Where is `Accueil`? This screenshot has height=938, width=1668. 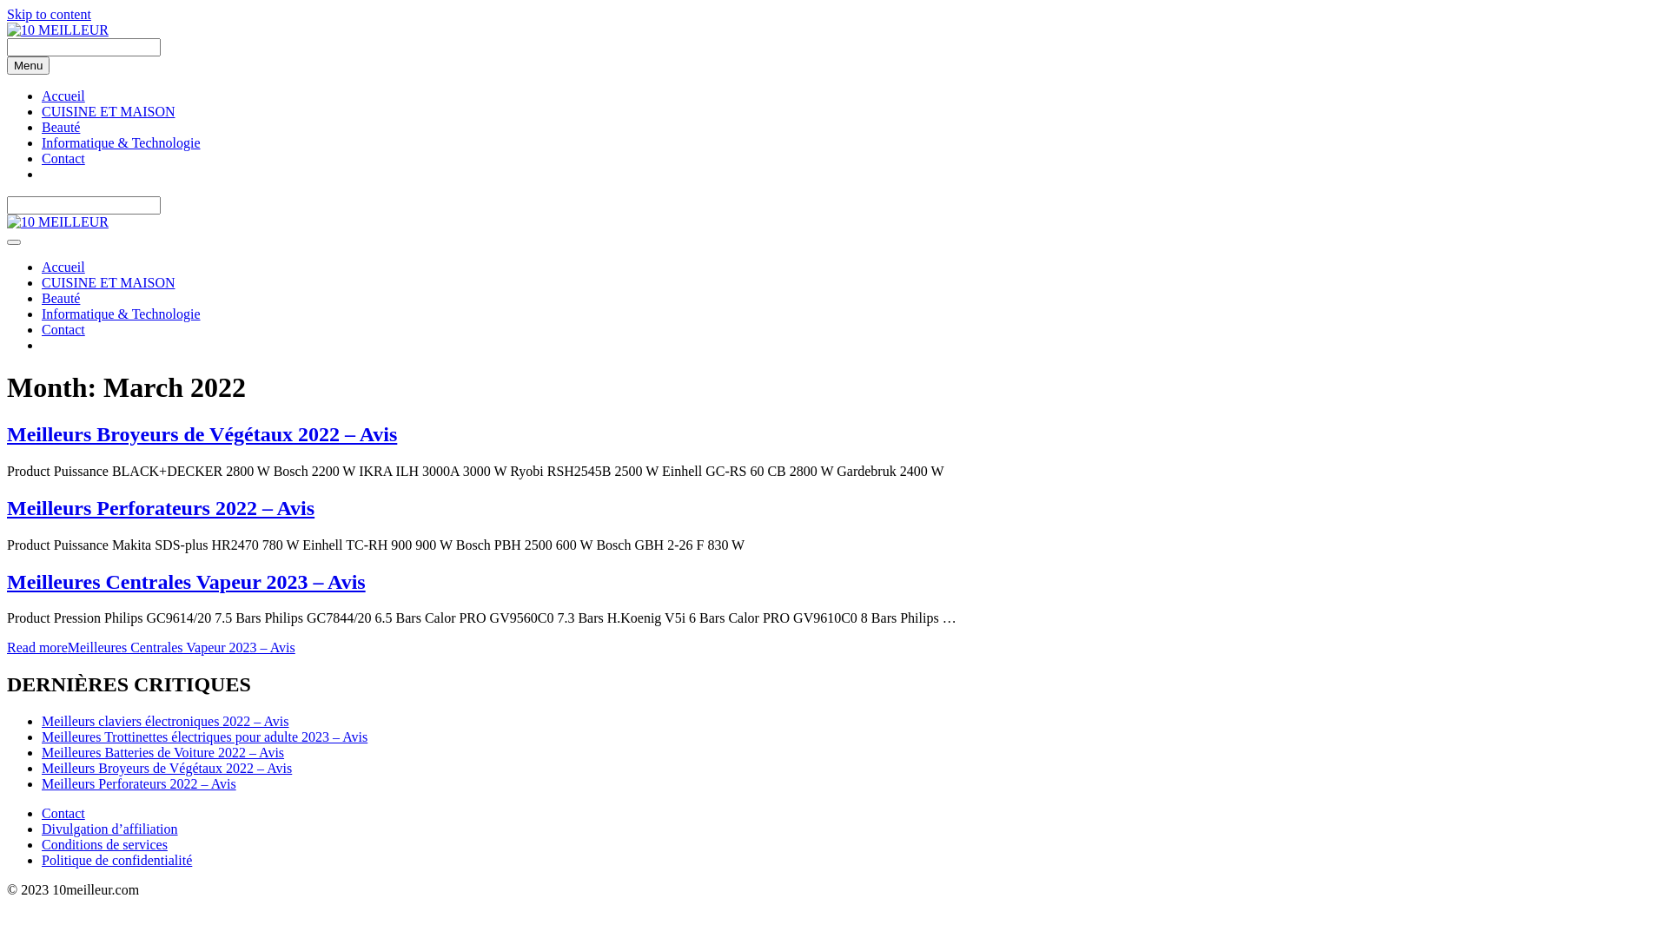
Accueil is located at coordinates (63, 268).